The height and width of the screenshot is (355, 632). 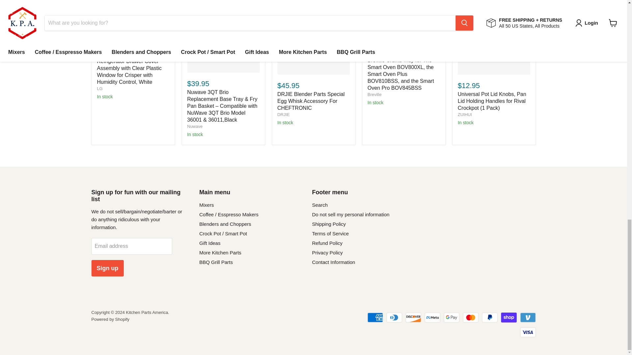 I want to click on Diners Club, so click(x=394, y=318).